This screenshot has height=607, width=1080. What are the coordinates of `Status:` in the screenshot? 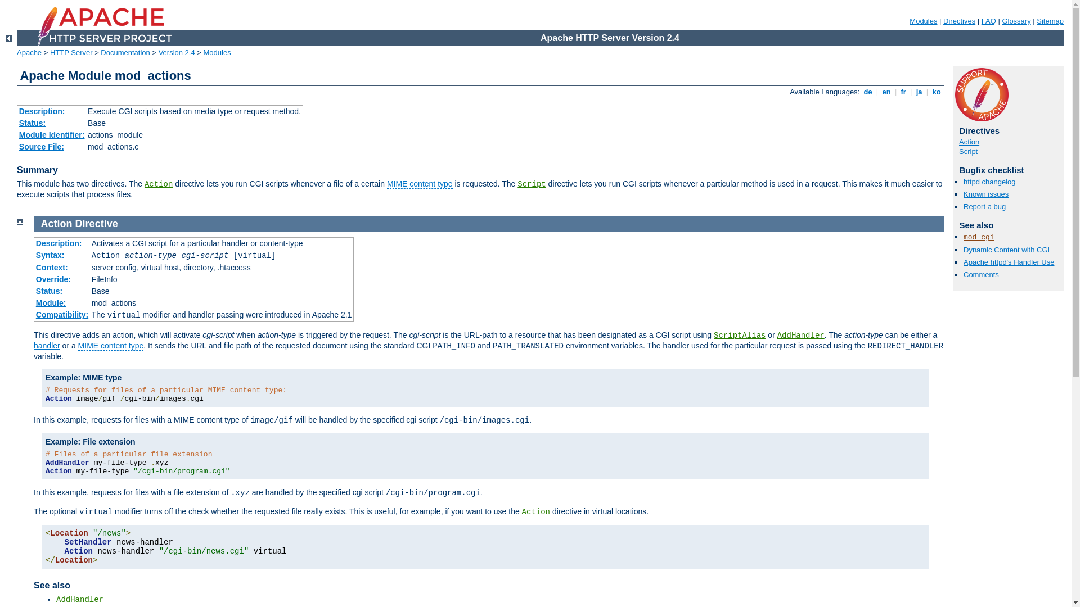 It's located at (49, 291).